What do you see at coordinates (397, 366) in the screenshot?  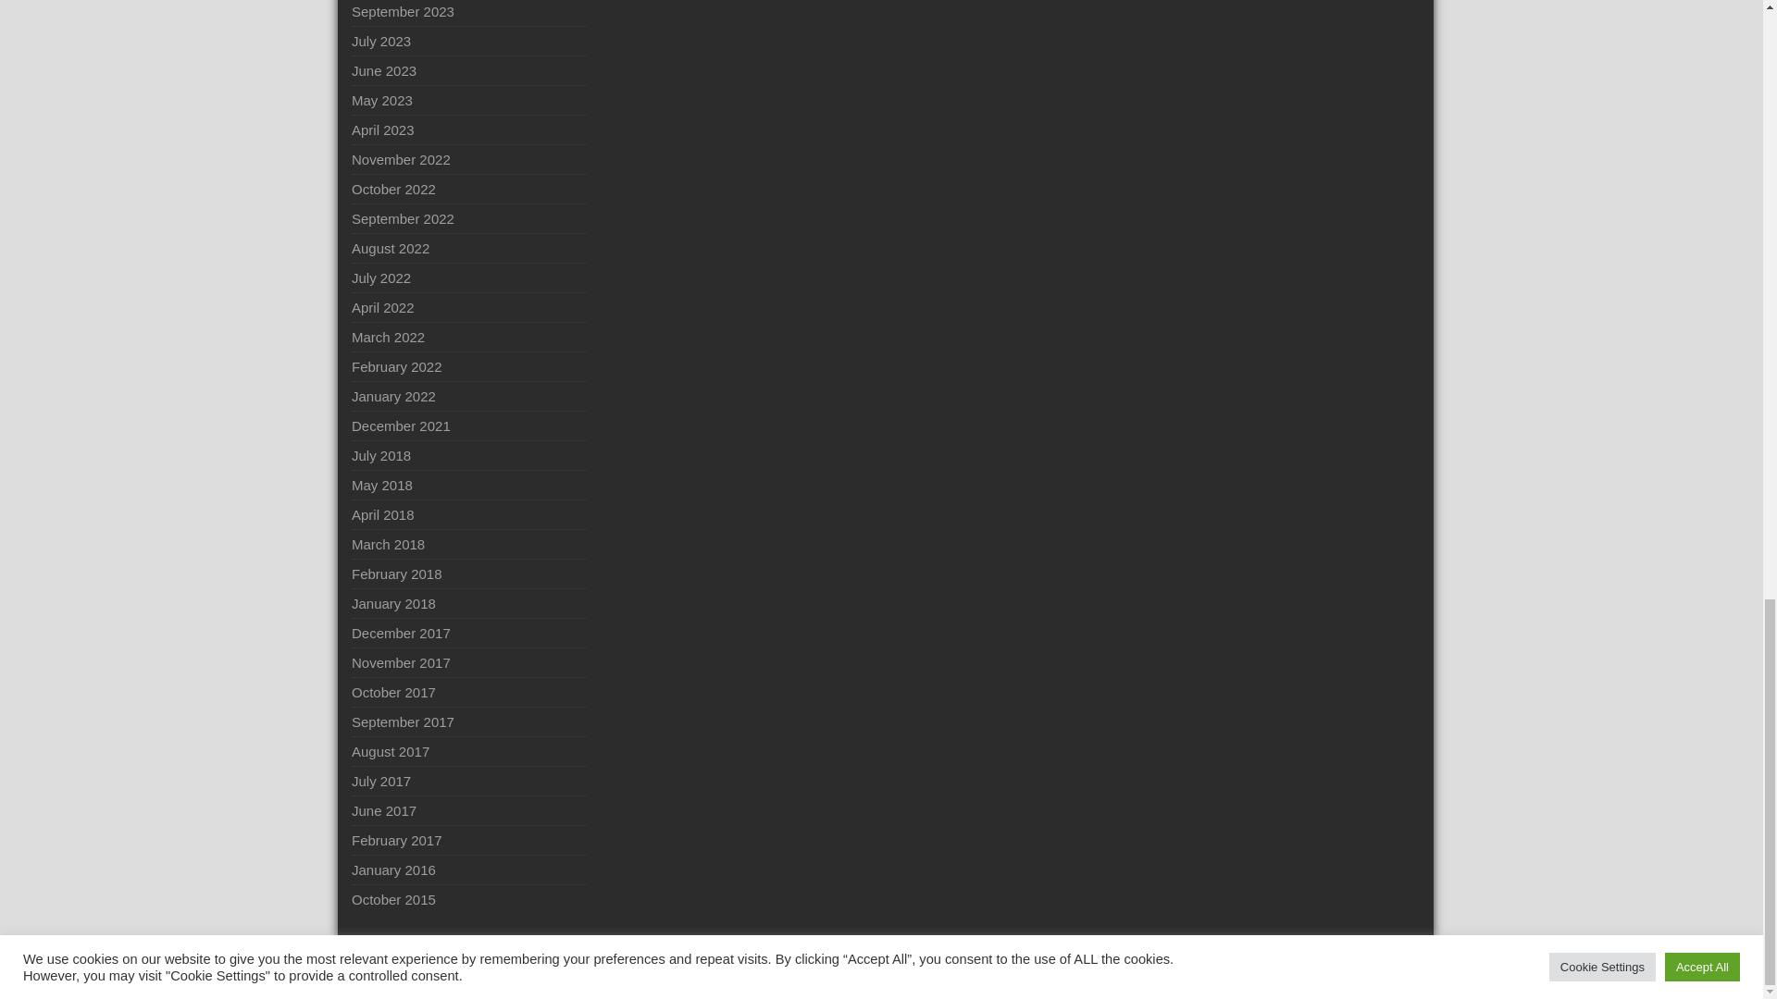 I see `February 2022` at bounding box center [397, 366].